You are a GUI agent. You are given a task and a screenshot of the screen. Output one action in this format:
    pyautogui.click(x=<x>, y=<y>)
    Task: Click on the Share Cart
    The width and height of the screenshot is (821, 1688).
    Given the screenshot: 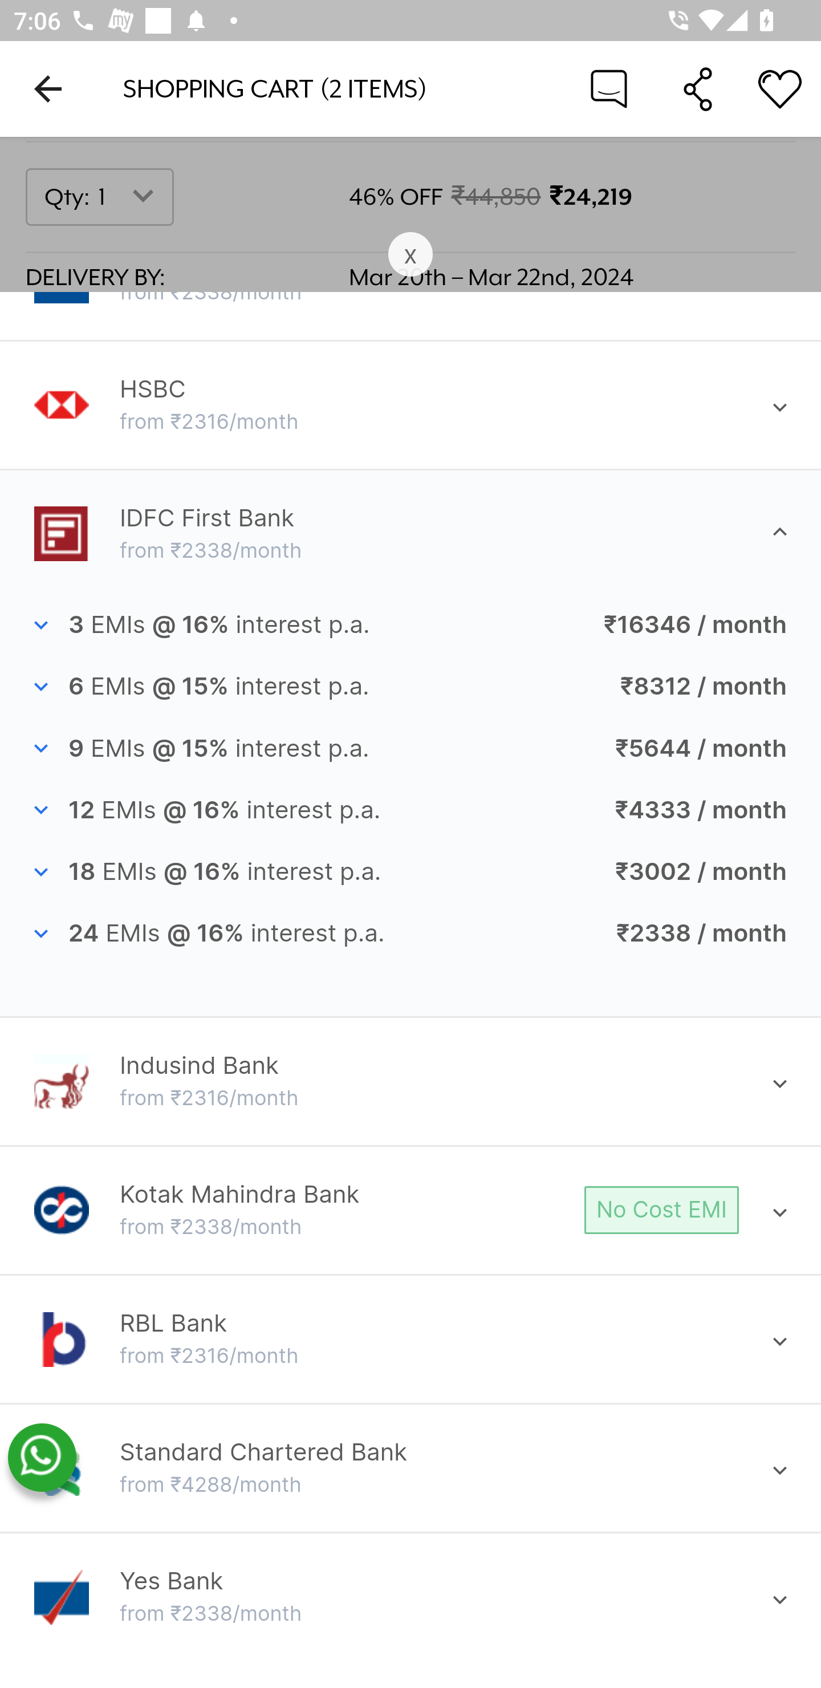 What is the action you would take?
    pyautogui.click(x=698, y=88)
    